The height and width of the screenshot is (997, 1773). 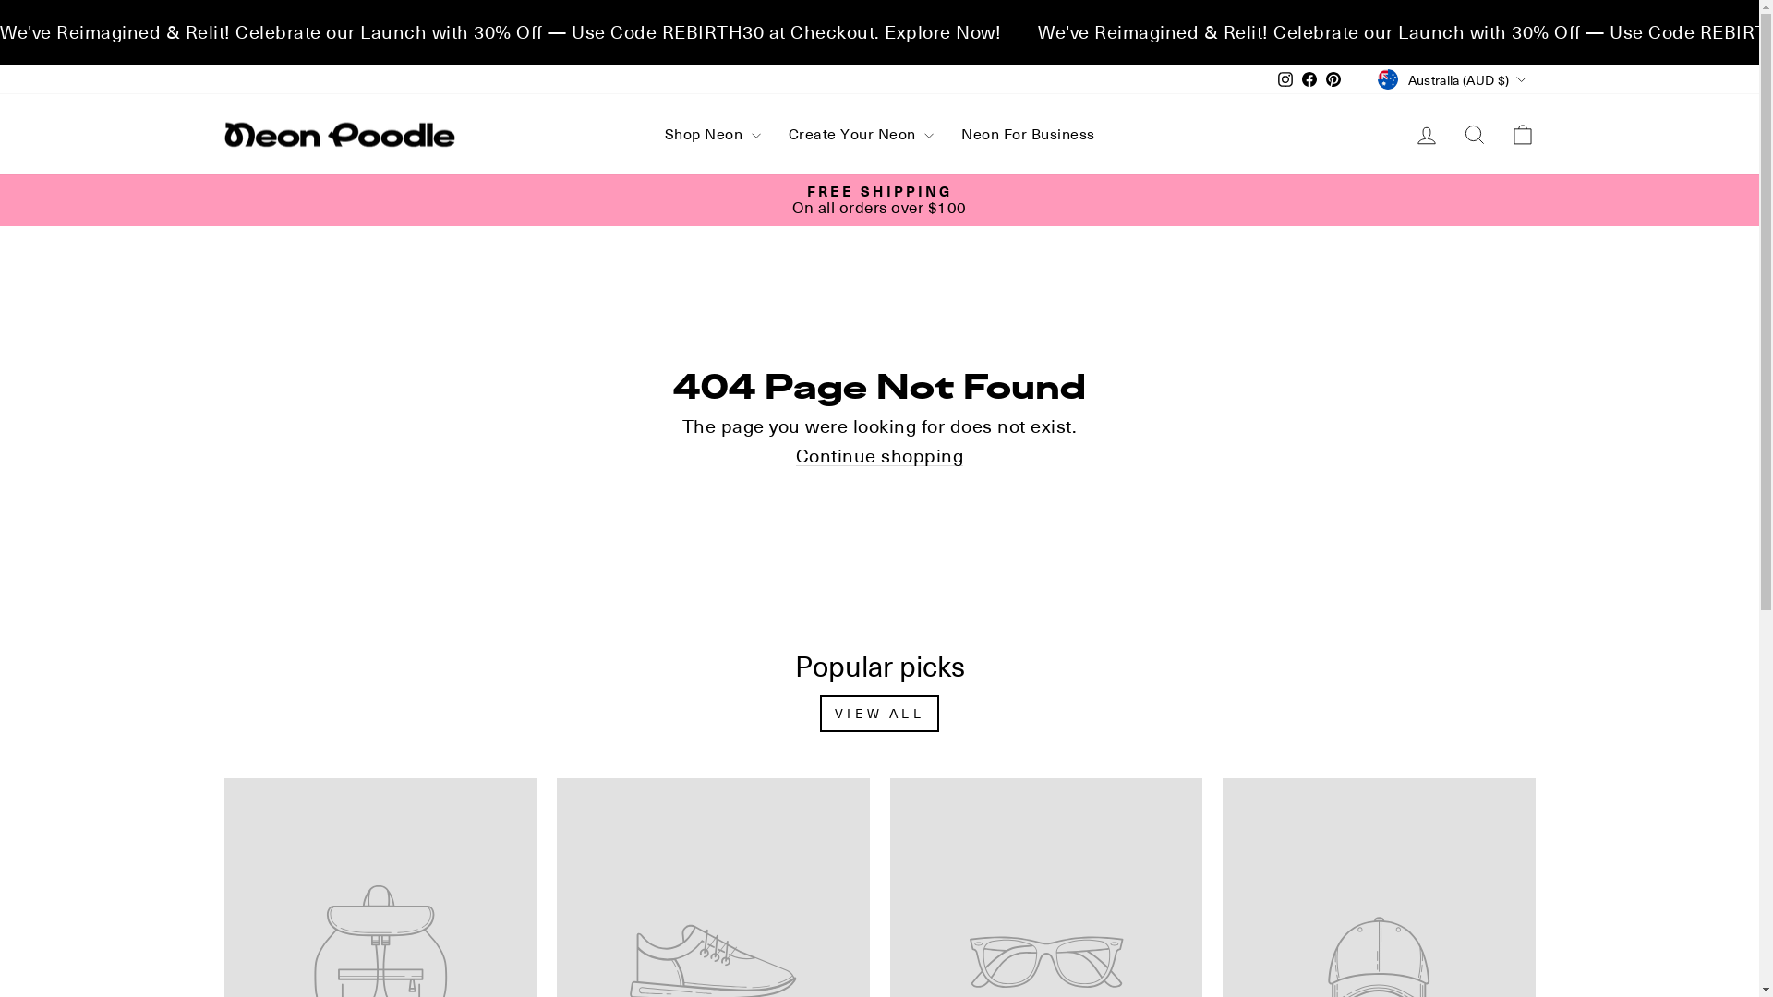 I want to click on Neon For Business, so click(x=1029, y=135).